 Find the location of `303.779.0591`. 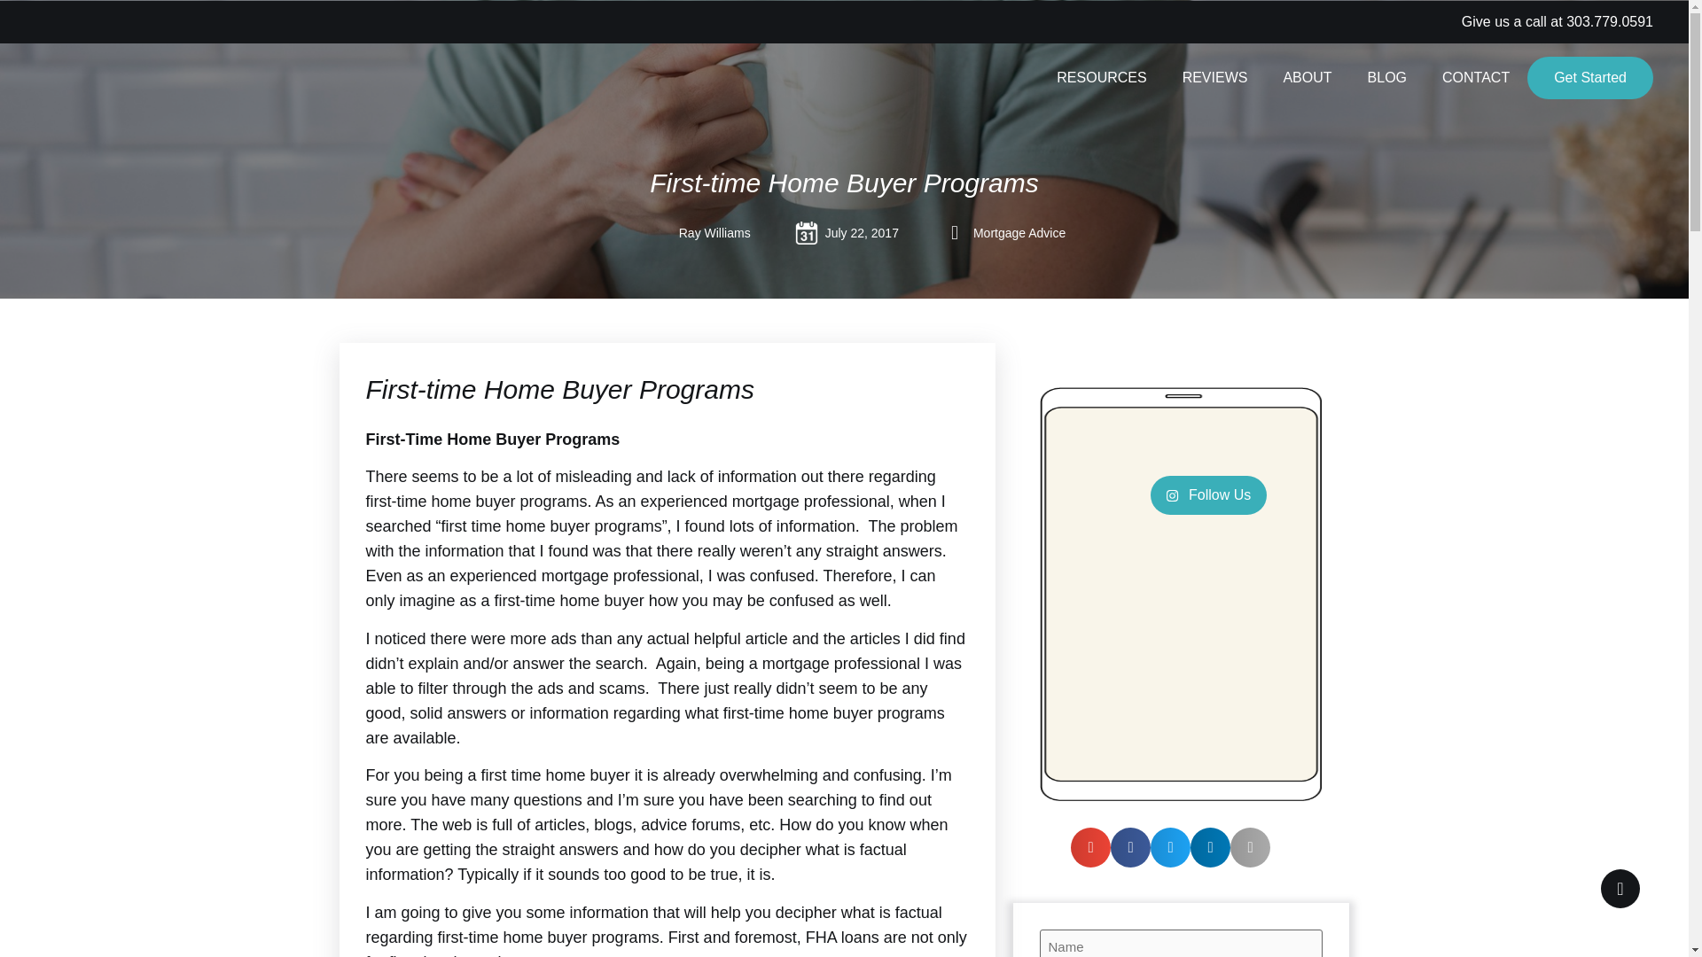

303.779.0591 is located at coordinates (1609, 21).